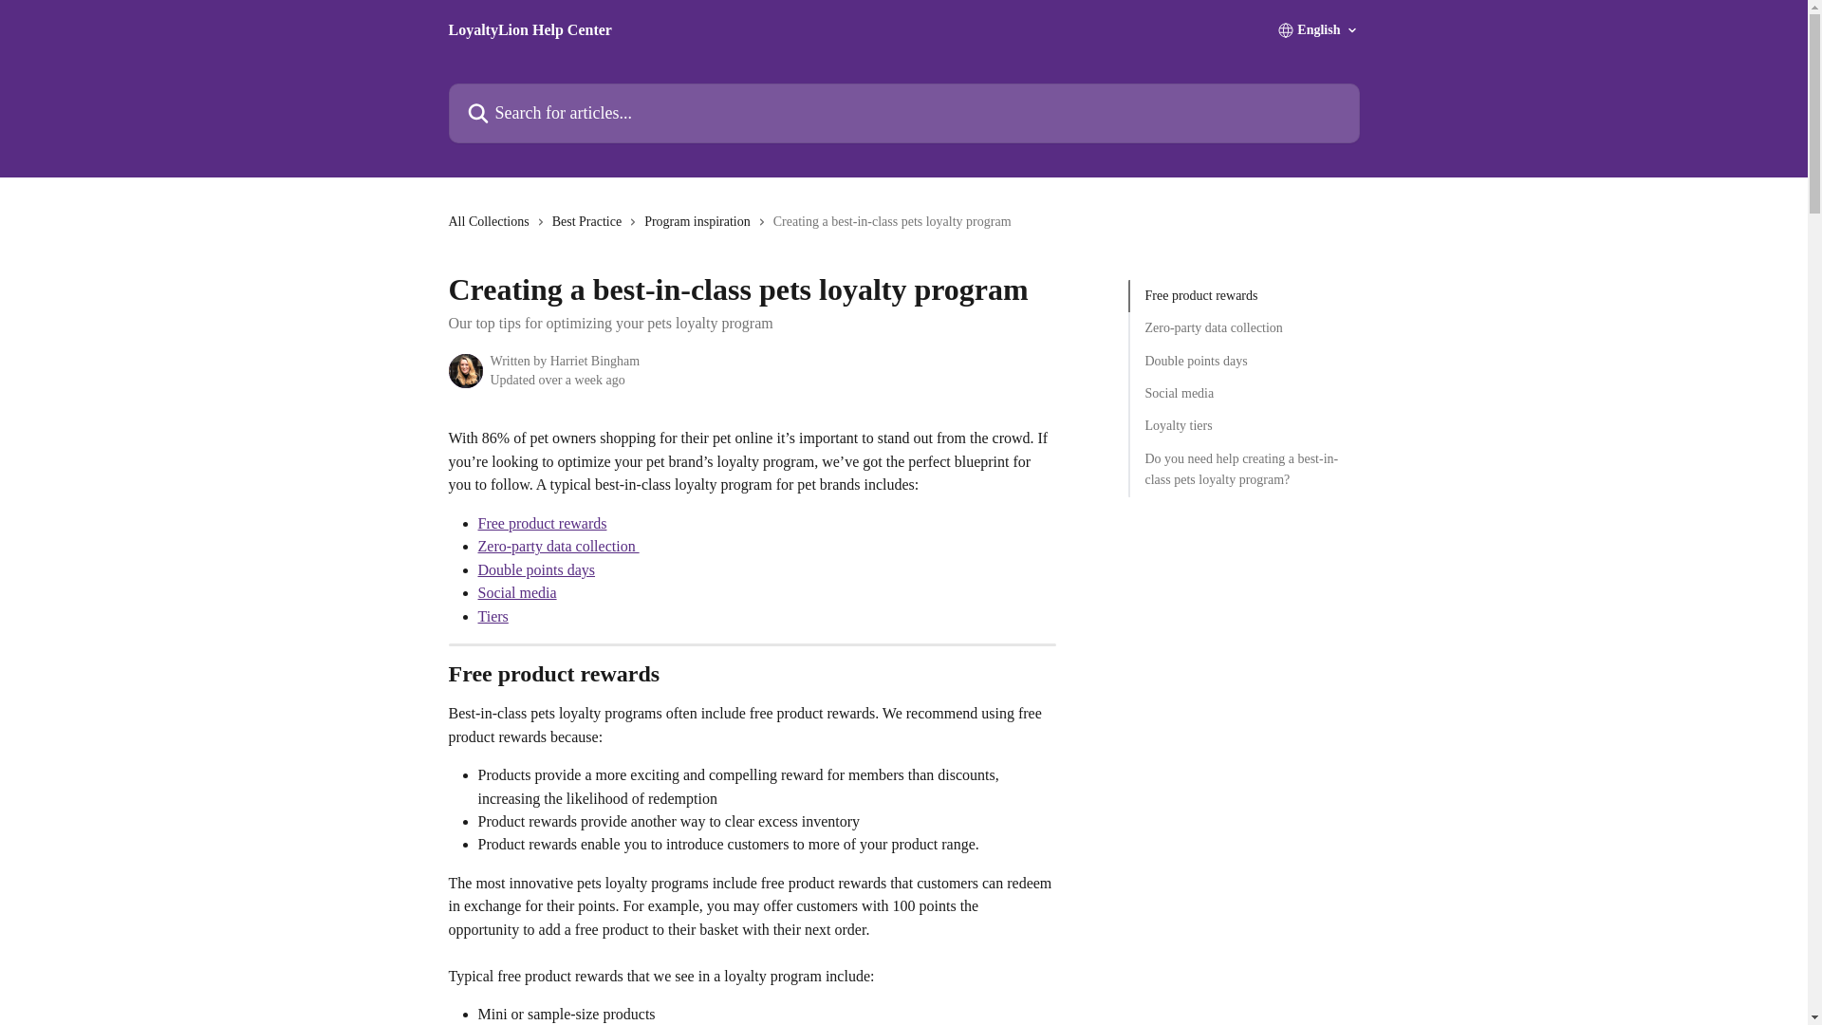 The width and height of the screenshot is (1822, 1025). I want to click on Double points days, so click(536, 569).